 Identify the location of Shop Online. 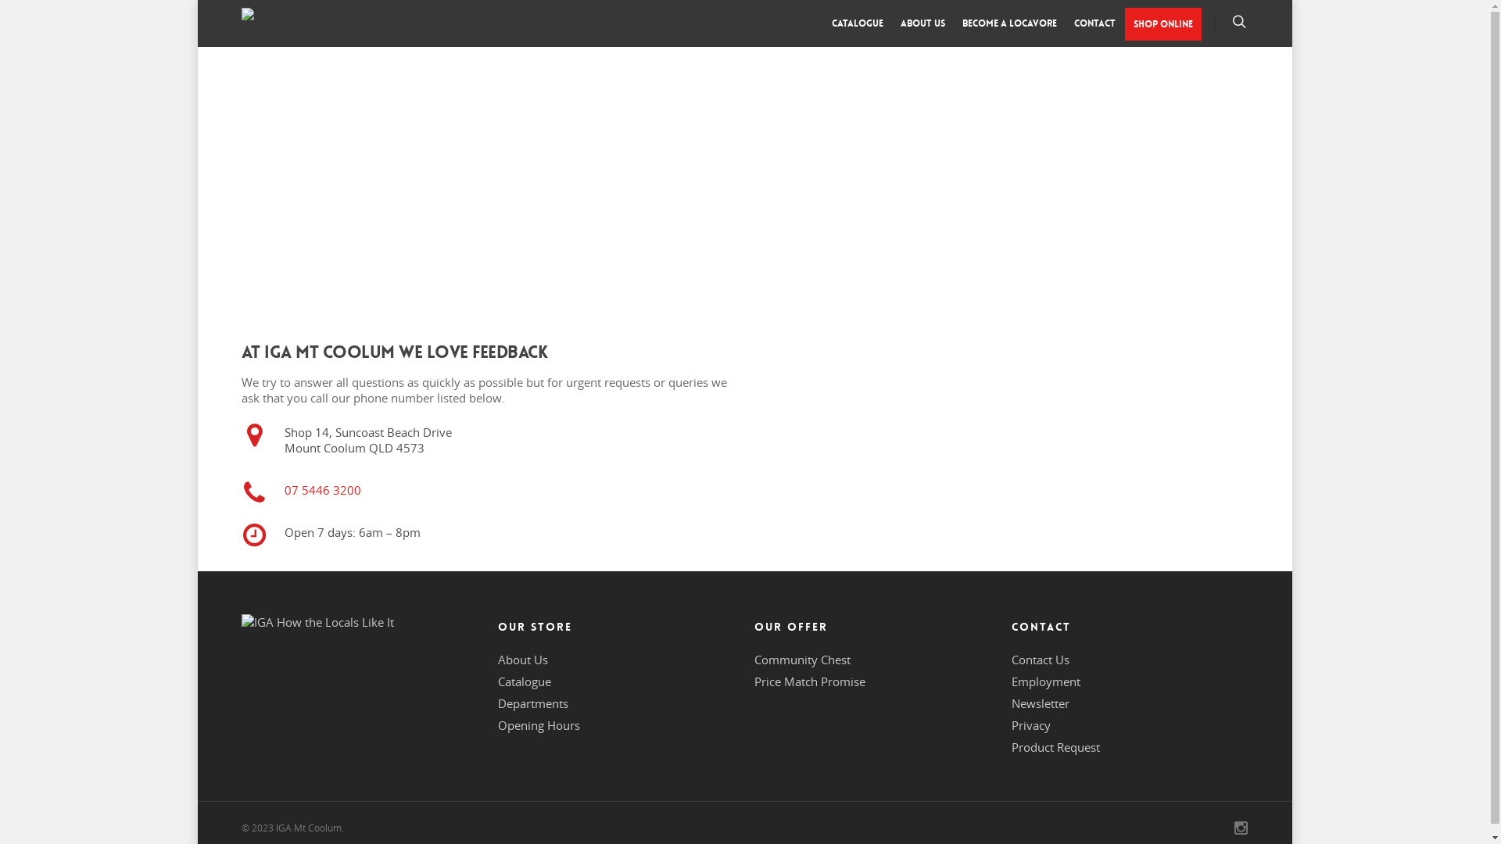
(1162, 24).